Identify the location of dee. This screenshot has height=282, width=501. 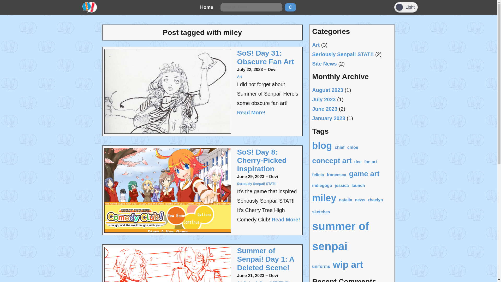
(358, 162).